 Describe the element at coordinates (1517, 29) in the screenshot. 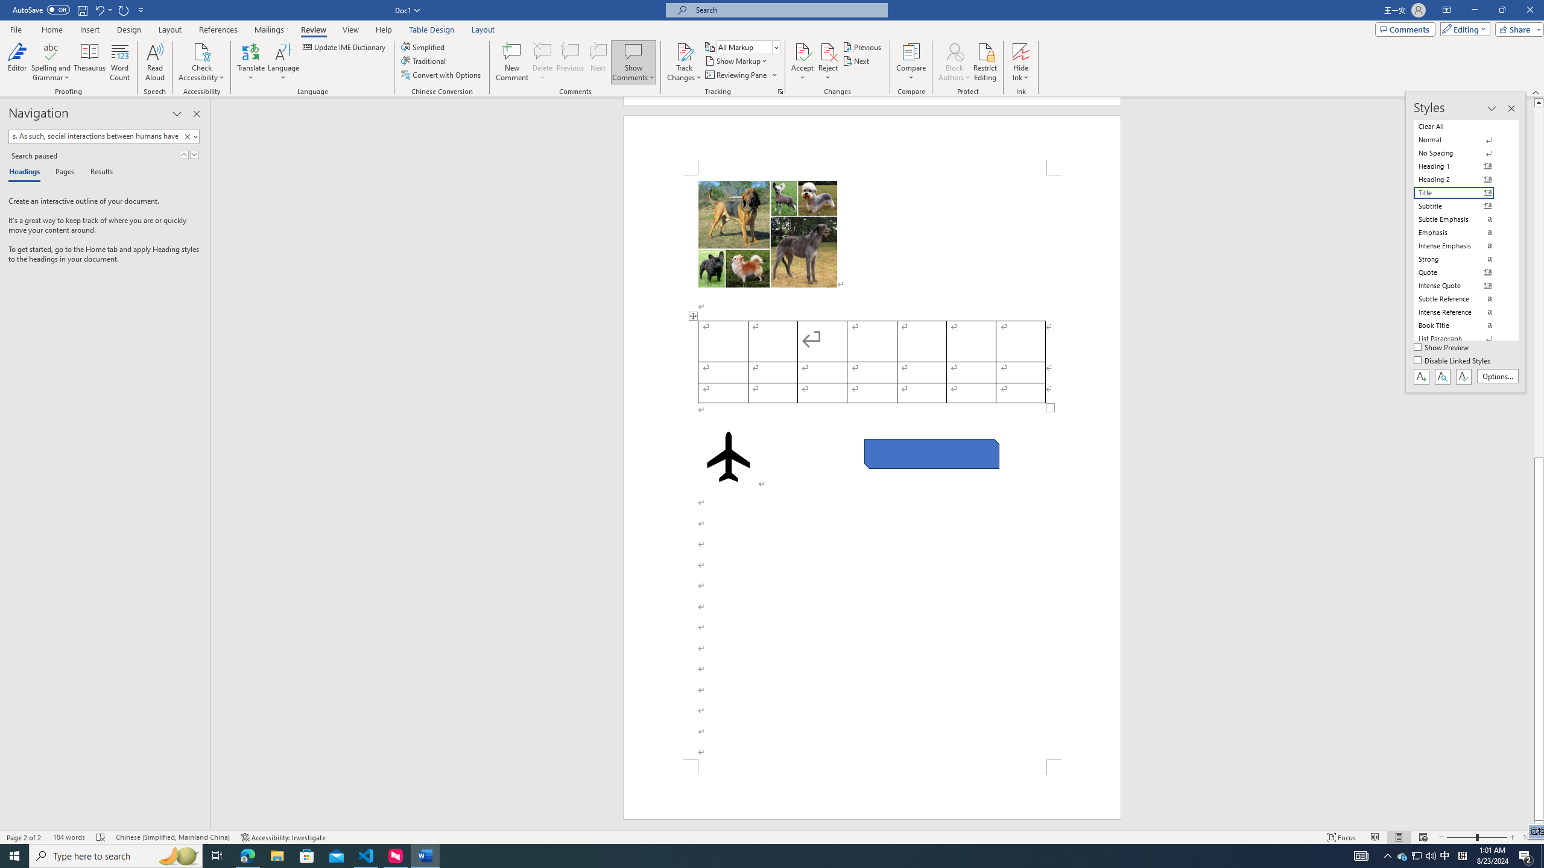

I see `Share` at that location.